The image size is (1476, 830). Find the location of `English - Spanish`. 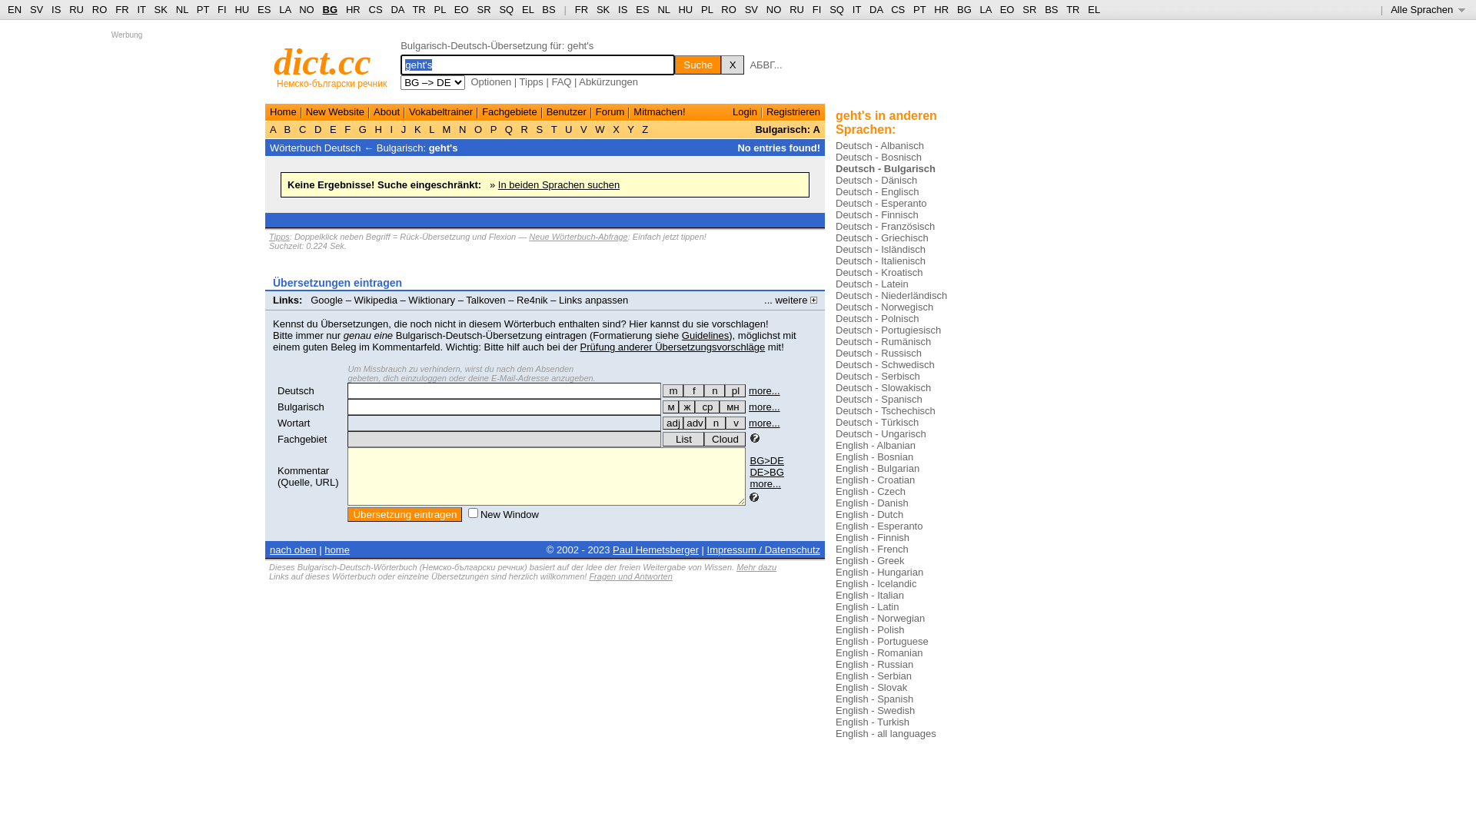

English - Spanish is located at coordinates (875, 699).